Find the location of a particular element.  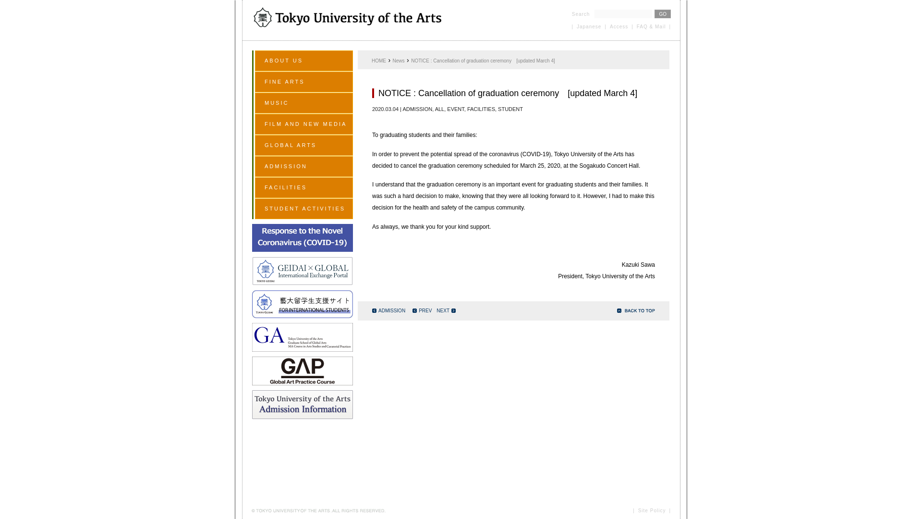

ABOUT US is located at coordinates (304, 61).